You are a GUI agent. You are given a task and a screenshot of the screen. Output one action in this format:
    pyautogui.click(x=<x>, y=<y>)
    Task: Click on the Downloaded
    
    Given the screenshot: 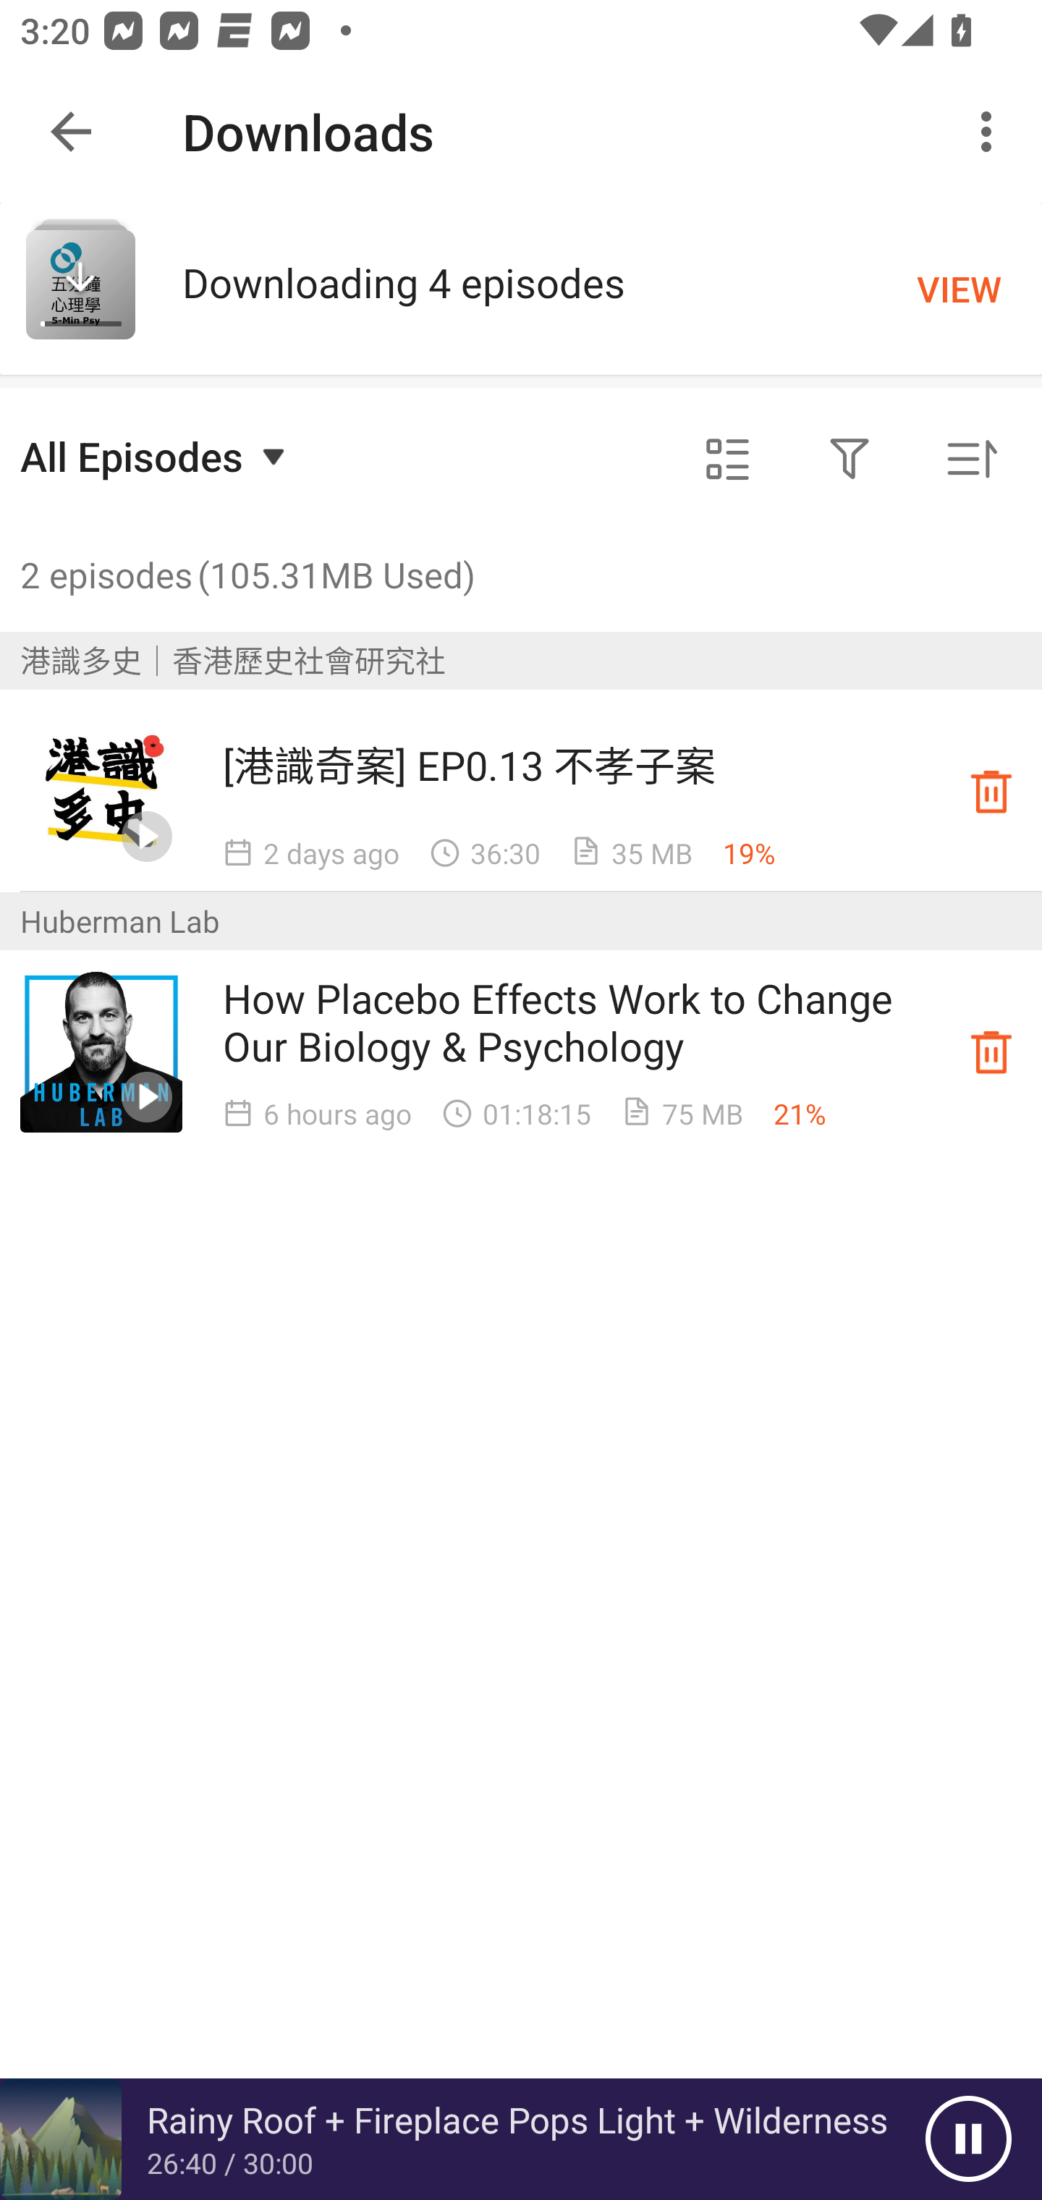 What is the action you would take?
    pyautogui.click(x=991, y=1051)
    